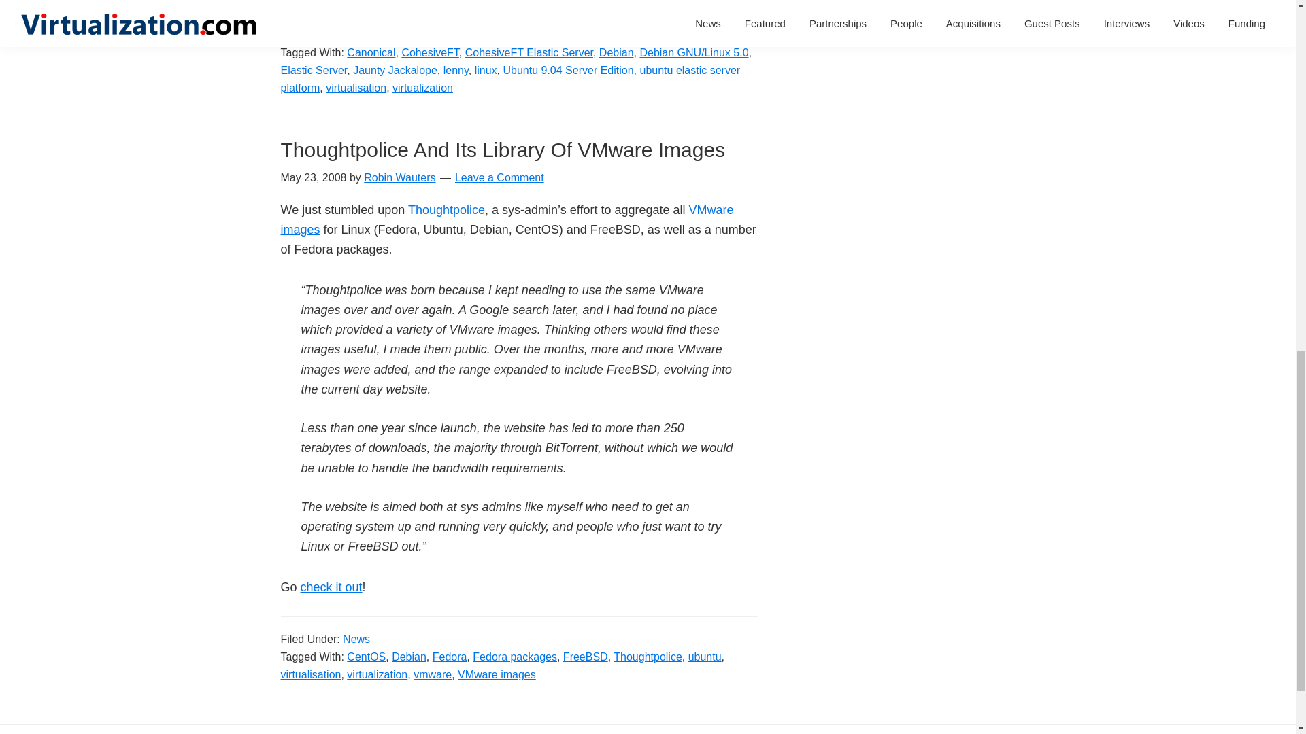 This screenshot has height=734, width=1306. I want to click on Leave a Comment, so click(499, 177).